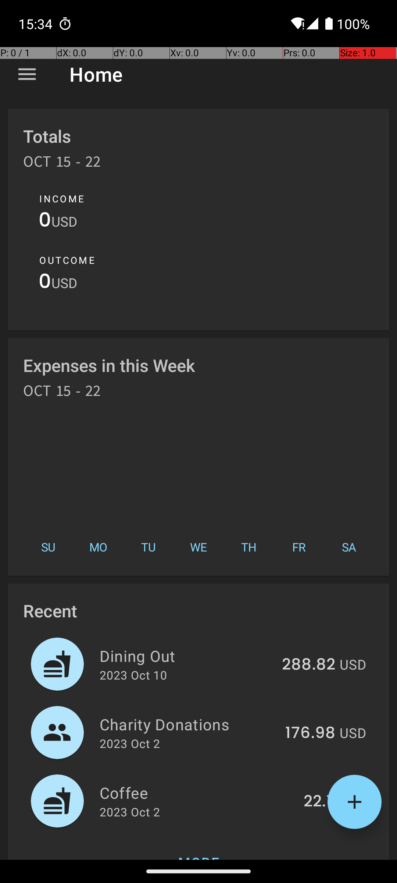  Describe the element at coordinates (309, 665) in the screenshot. I see `288.82` at that location.